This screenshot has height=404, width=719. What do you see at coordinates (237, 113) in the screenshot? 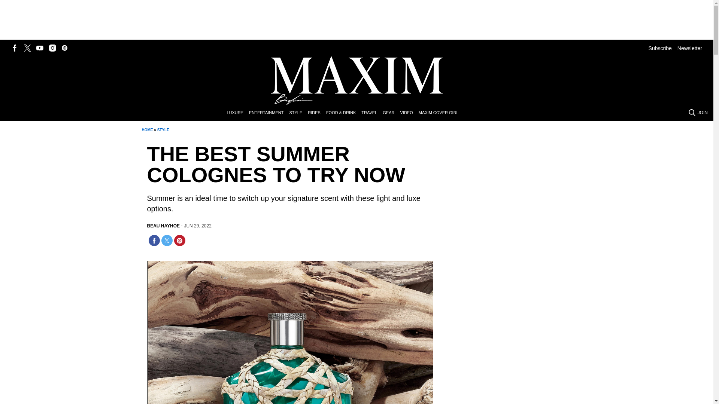
I see `LUXURY` at bounding box center [237, 113].